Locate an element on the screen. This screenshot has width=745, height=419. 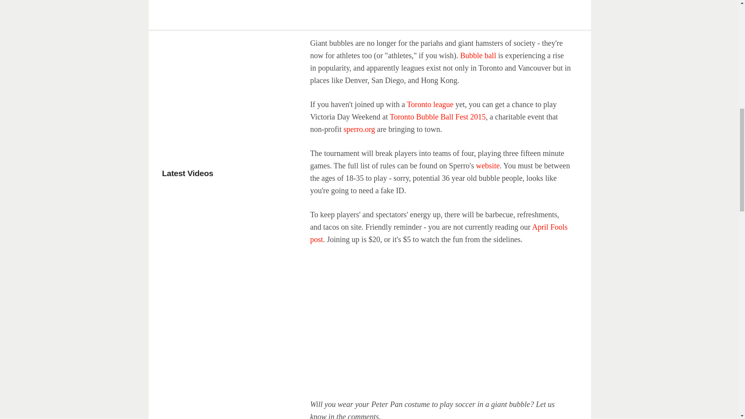
website is located at coordinates (488, 165).